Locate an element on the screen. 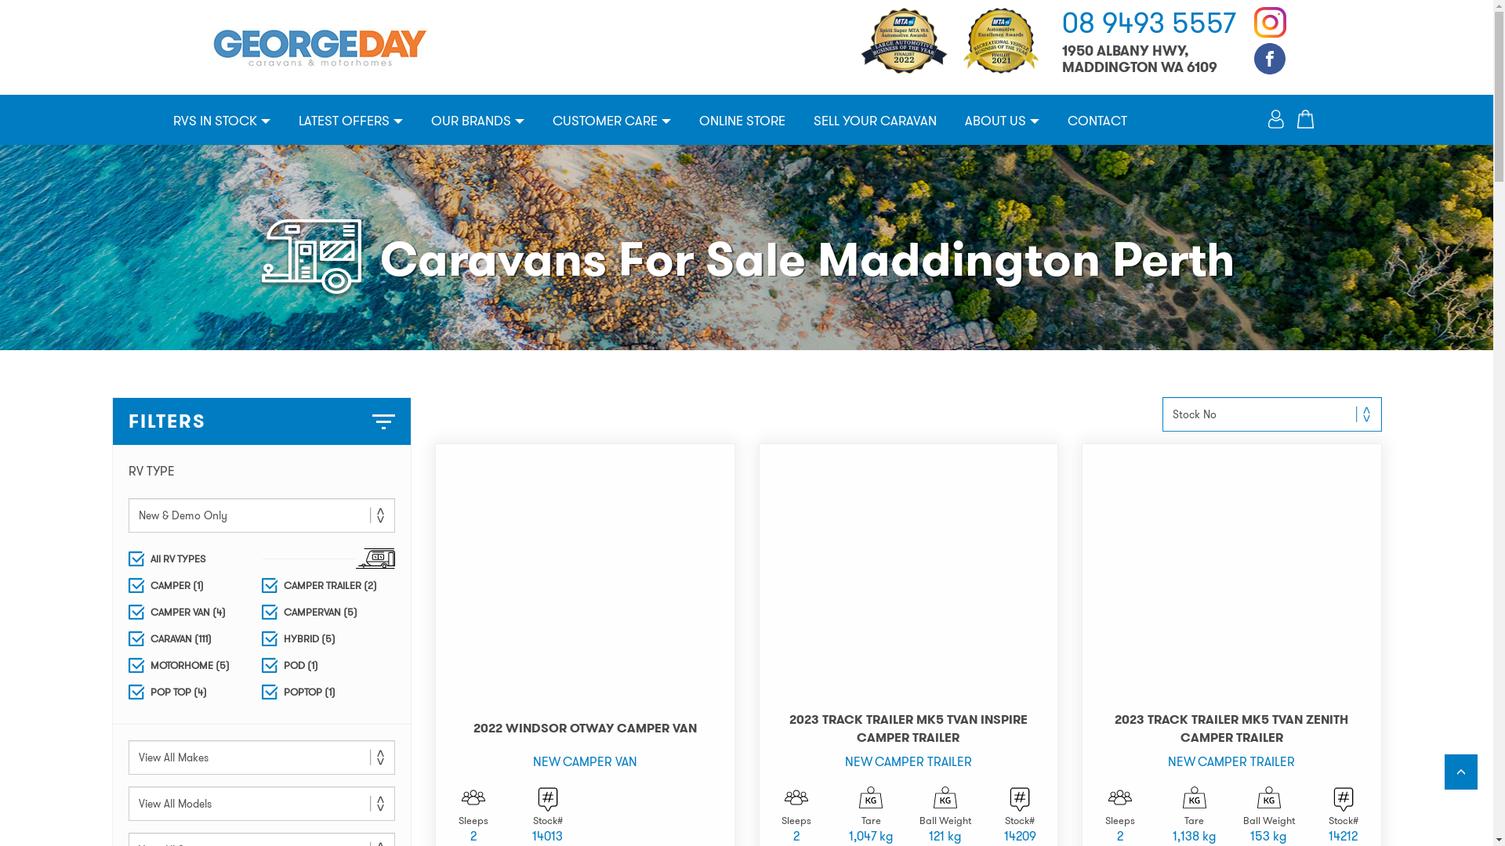 The image size is (1505, 846). 2023 TRACK TRAILER MK5 TVAN ZENITH CAMPER TRAILER is located at coordinates (1232, 728).